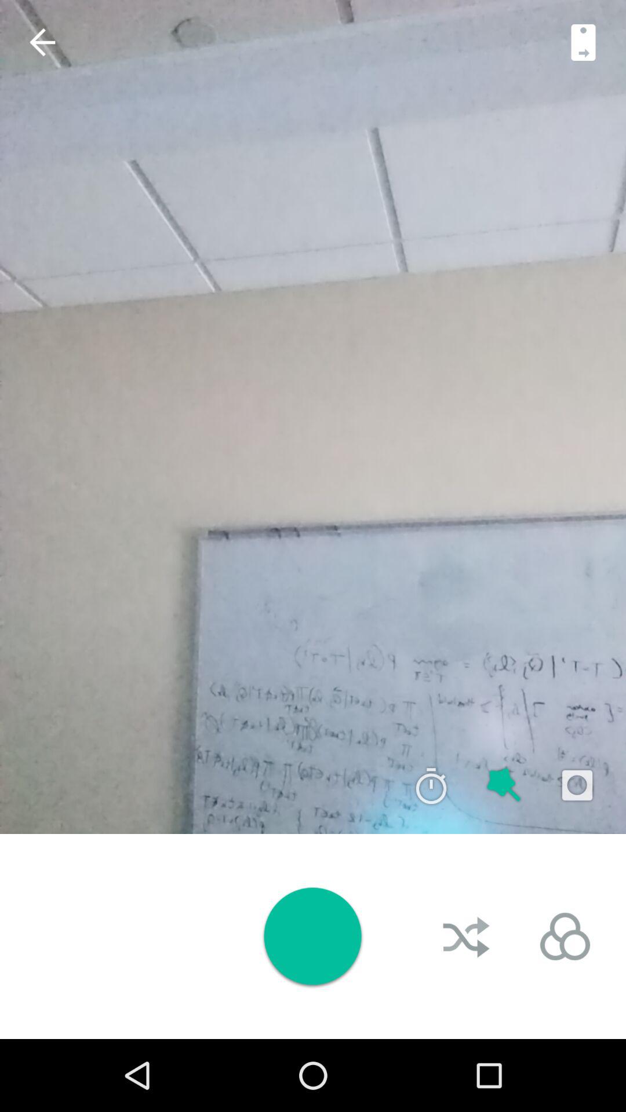 The width and height of the screenshot is (626, 1112). I want to click on click to zoom, so click(504, 785).